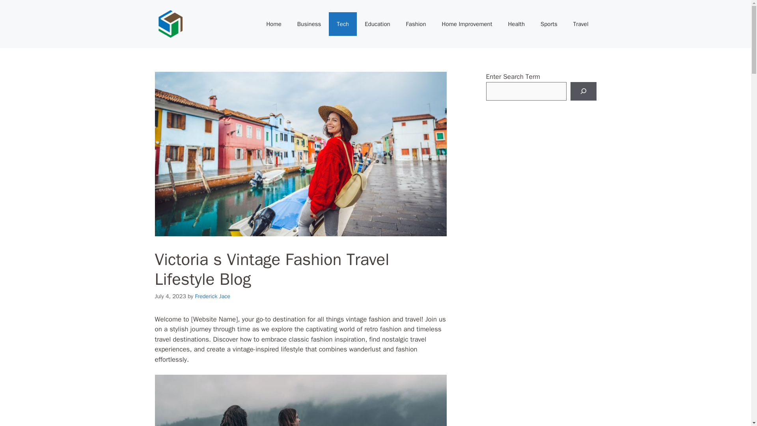 Image resolution: width=757 pixels, height=426 pixels. Describe the element at coordinates (581, 24) in the screenshot. I see `Travel` at that location.